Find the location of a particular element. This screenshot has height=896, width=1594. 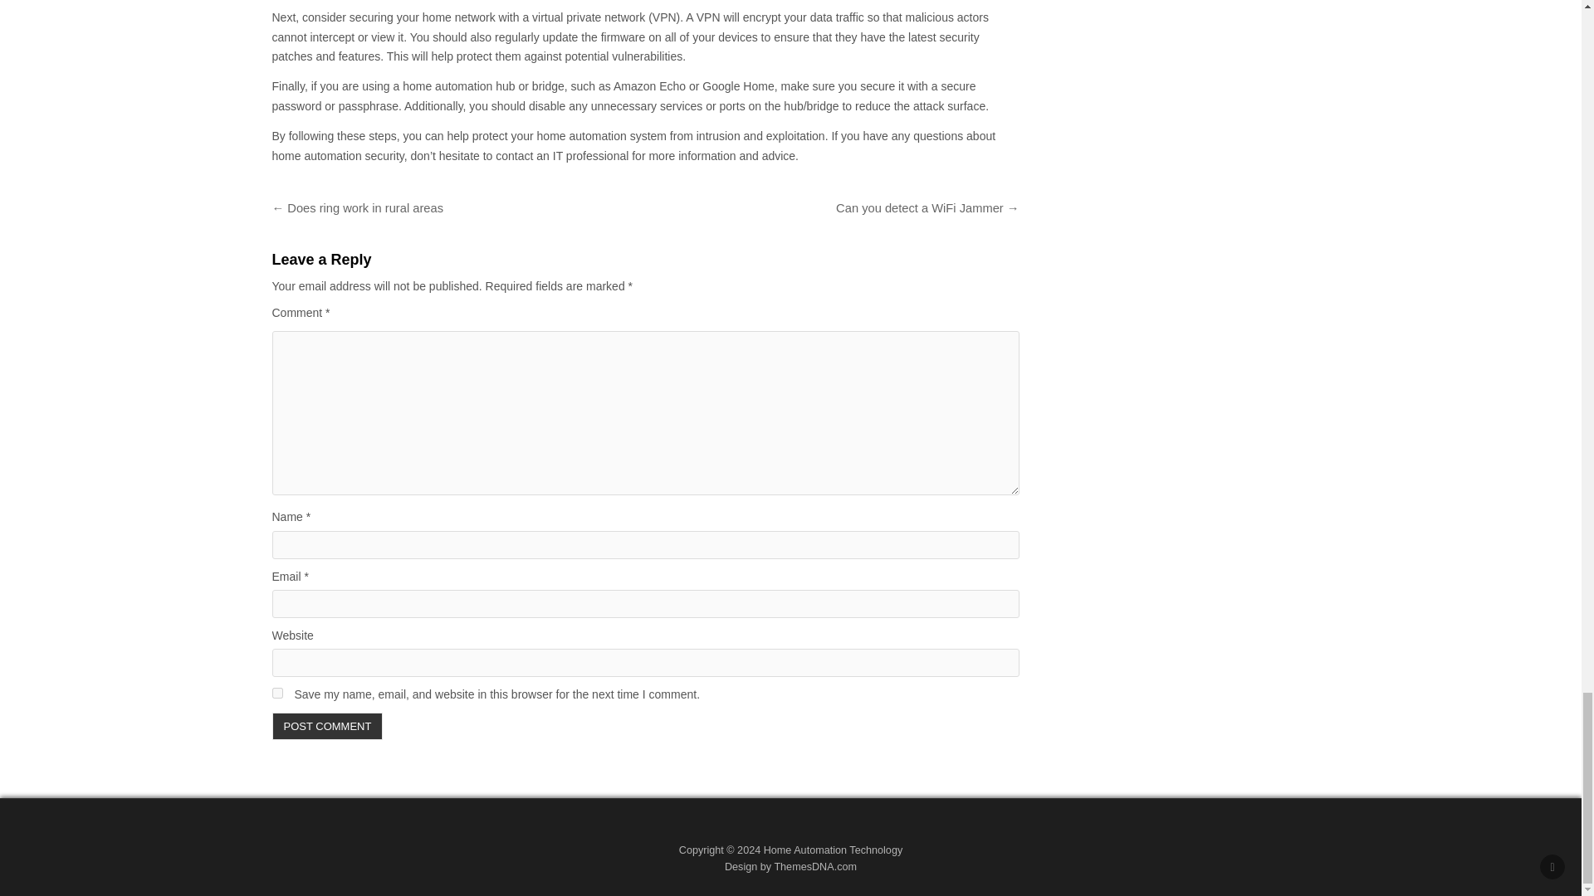

yes is located at coordinates (277, 694).